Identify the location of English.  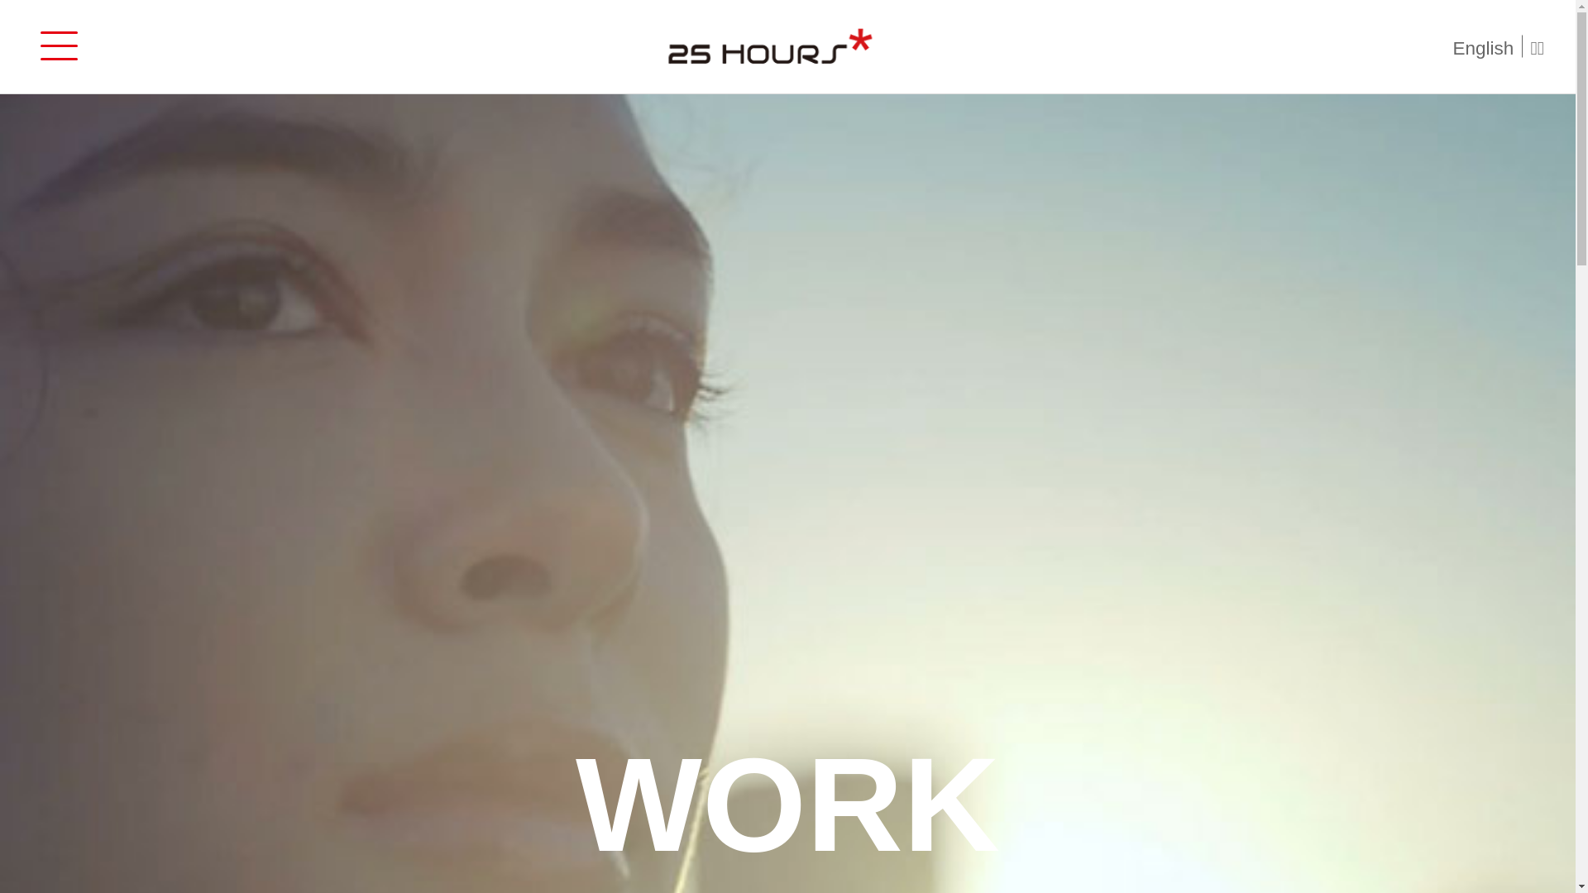
(1487, 46).